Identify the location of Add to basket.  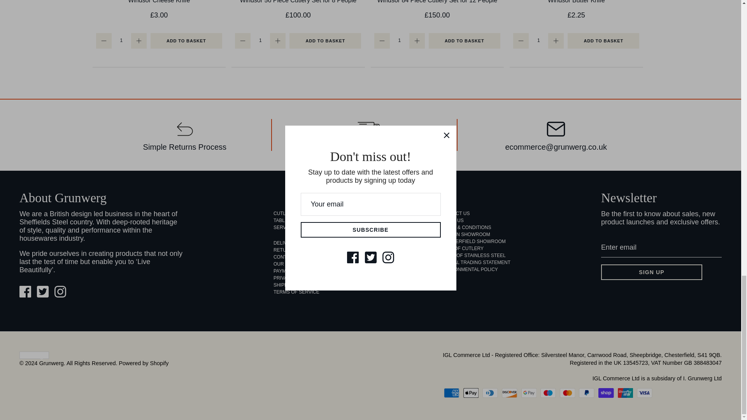
(325, 41).